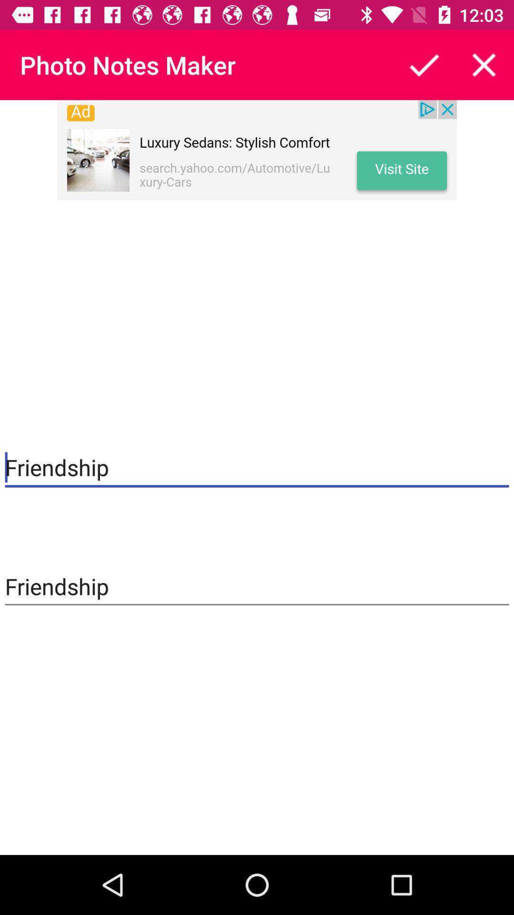  I want to click on the button is used to share the article to others, so click(424, 65).